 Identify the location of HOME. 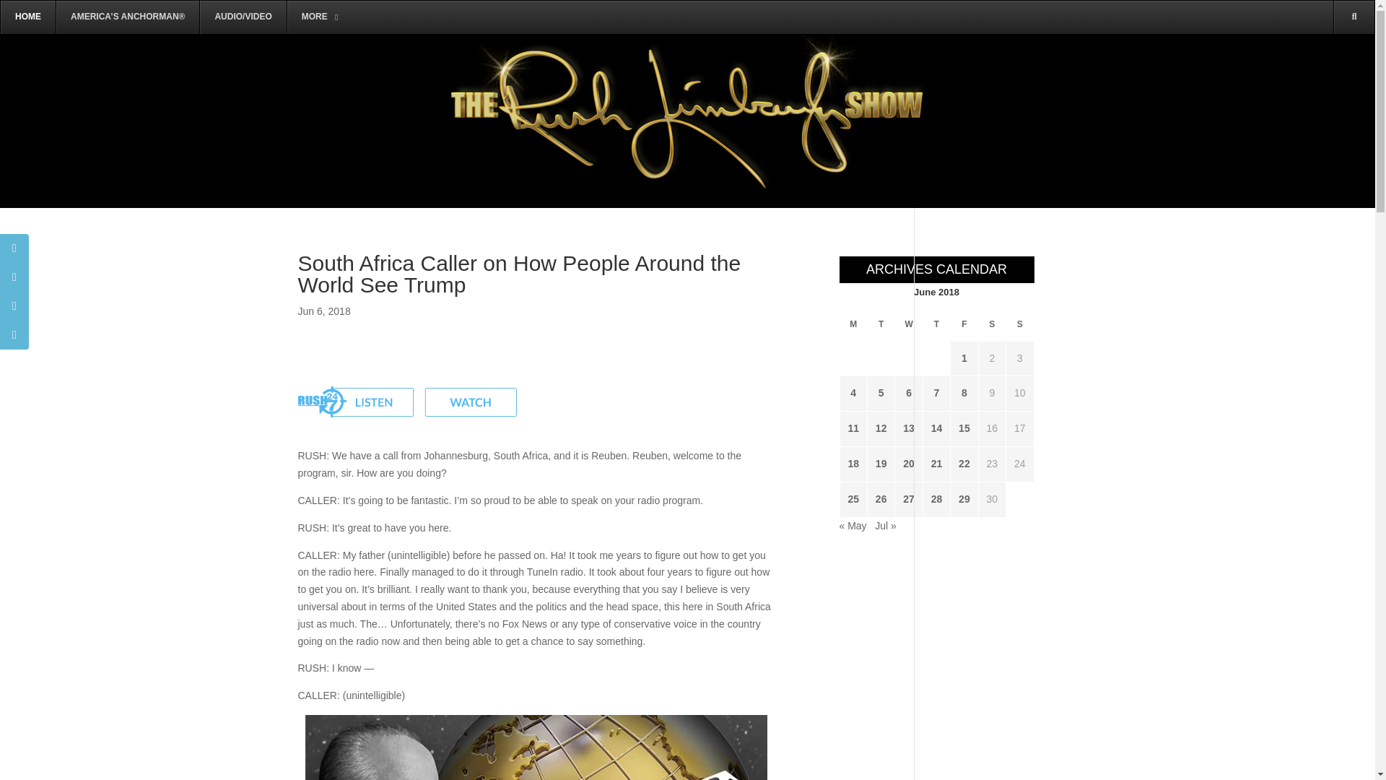
(27, 17).